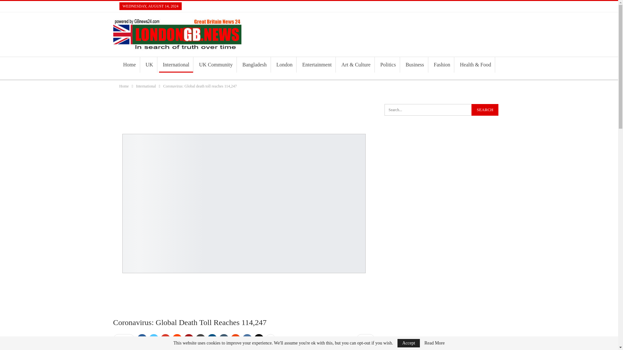  What do you see at coordinates (388, 65) in the screenshot?
I see `Politics` at bounding box center [388, 65].